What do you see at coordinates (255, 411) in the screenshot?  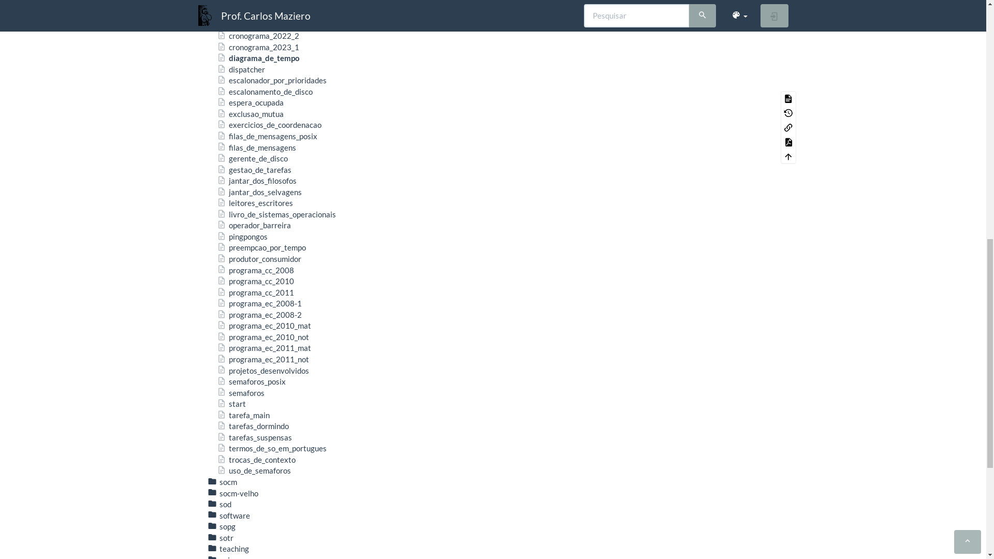 I see `criacao_de_threads` at bounding box center [255, 411].